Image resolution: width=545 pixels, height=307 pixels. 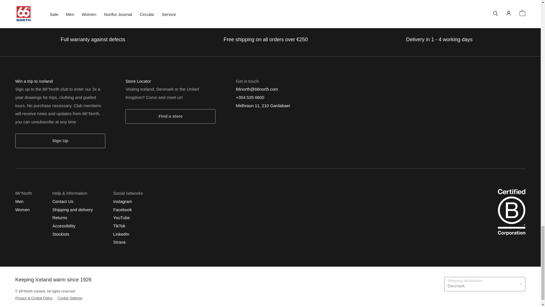 What do you see at coordinates (123, 209) in the screenshot?
I see `Facebook` at bounding box center [123, 209].